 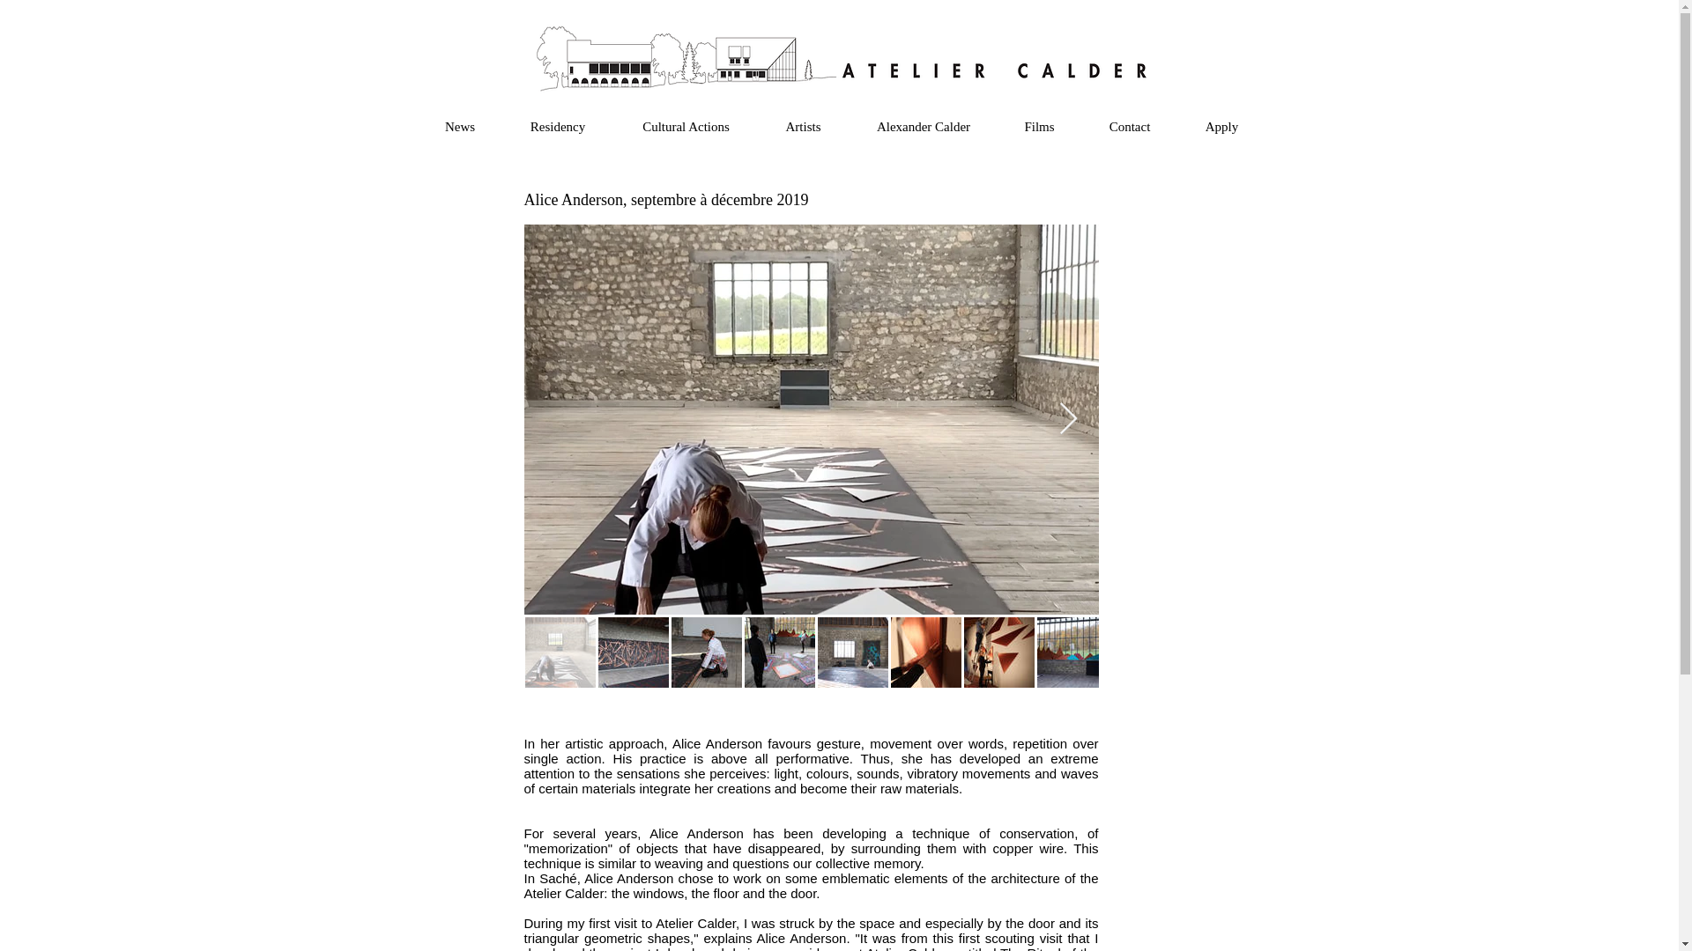 What do you see at coordinates (1130, 127) in the screenshot?
I see `Contact` at bounding box center [1130, 127].